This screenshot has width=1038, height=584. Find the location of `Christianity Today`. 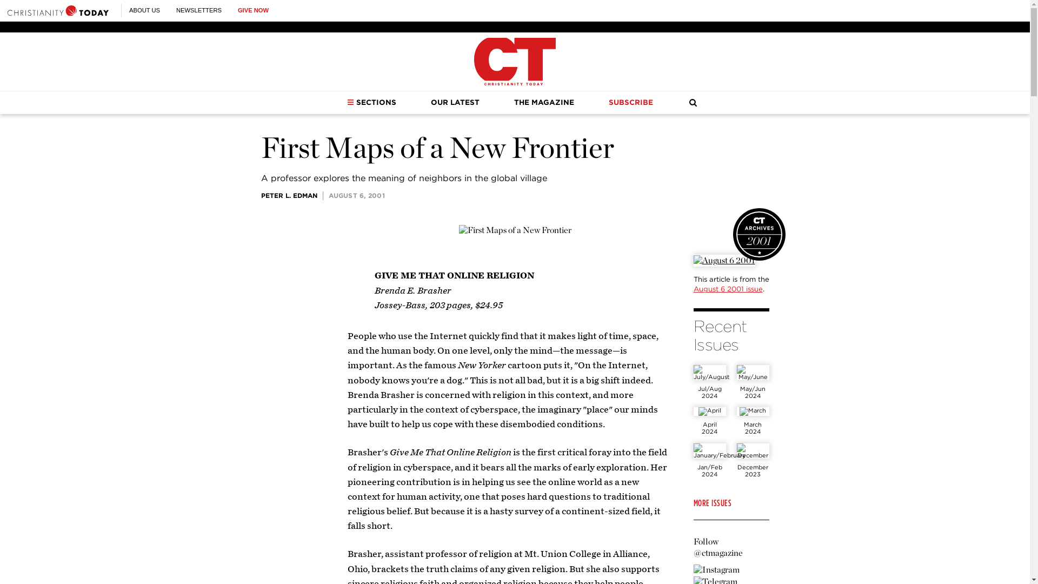

Christianity Today is located at coordinates (515, 62).